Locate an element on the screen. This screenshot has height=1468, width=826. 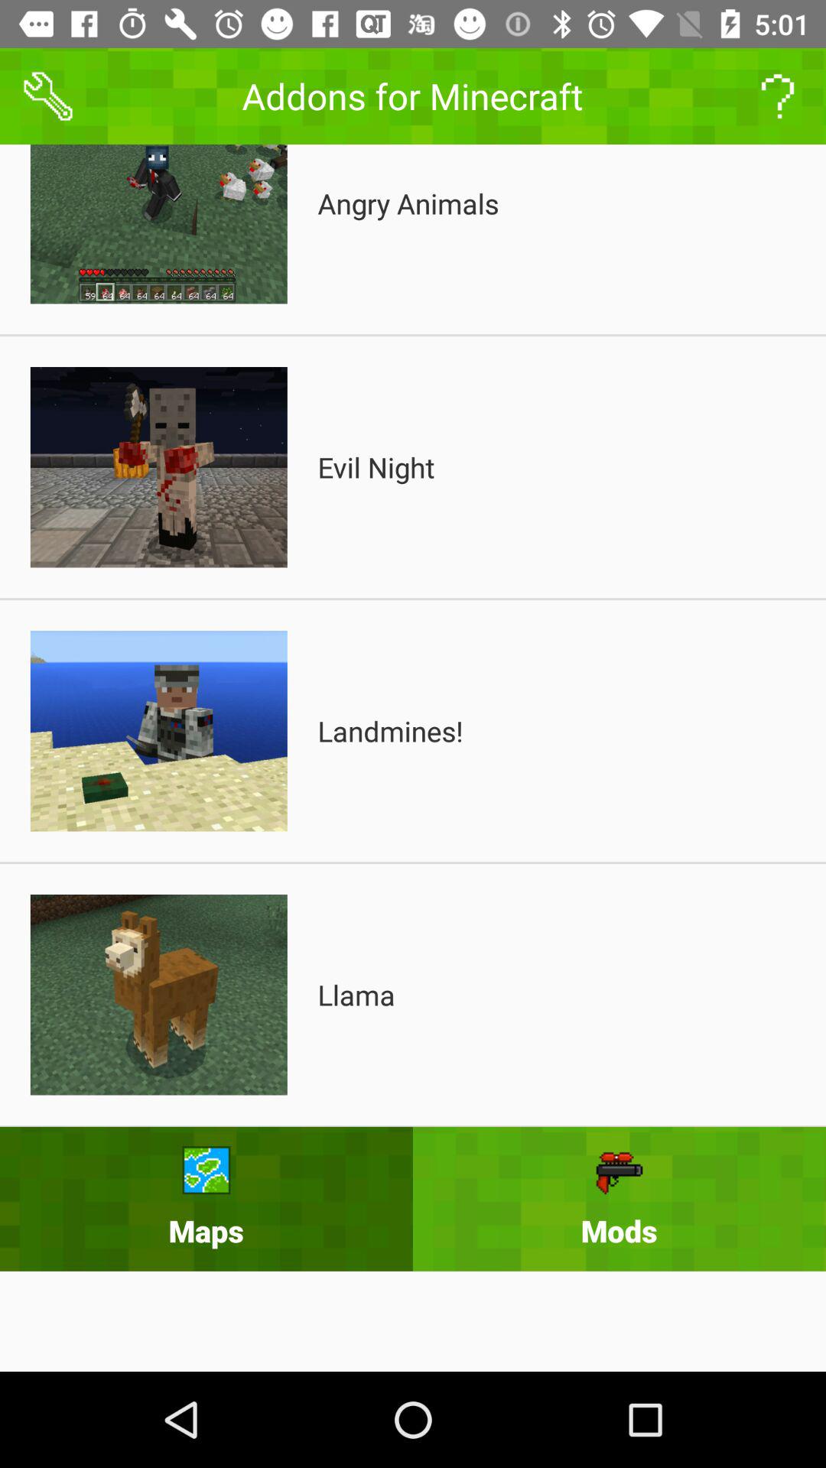
select item at the center is located at coordinates (390, 731).